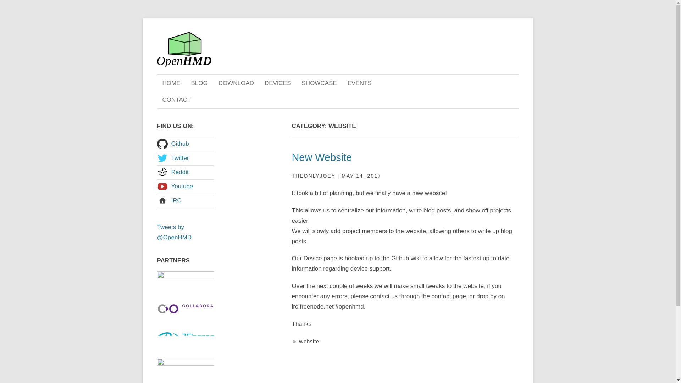 This screenshot has width=681, height=383. I want to click on CONTACT, so click(176, 100).